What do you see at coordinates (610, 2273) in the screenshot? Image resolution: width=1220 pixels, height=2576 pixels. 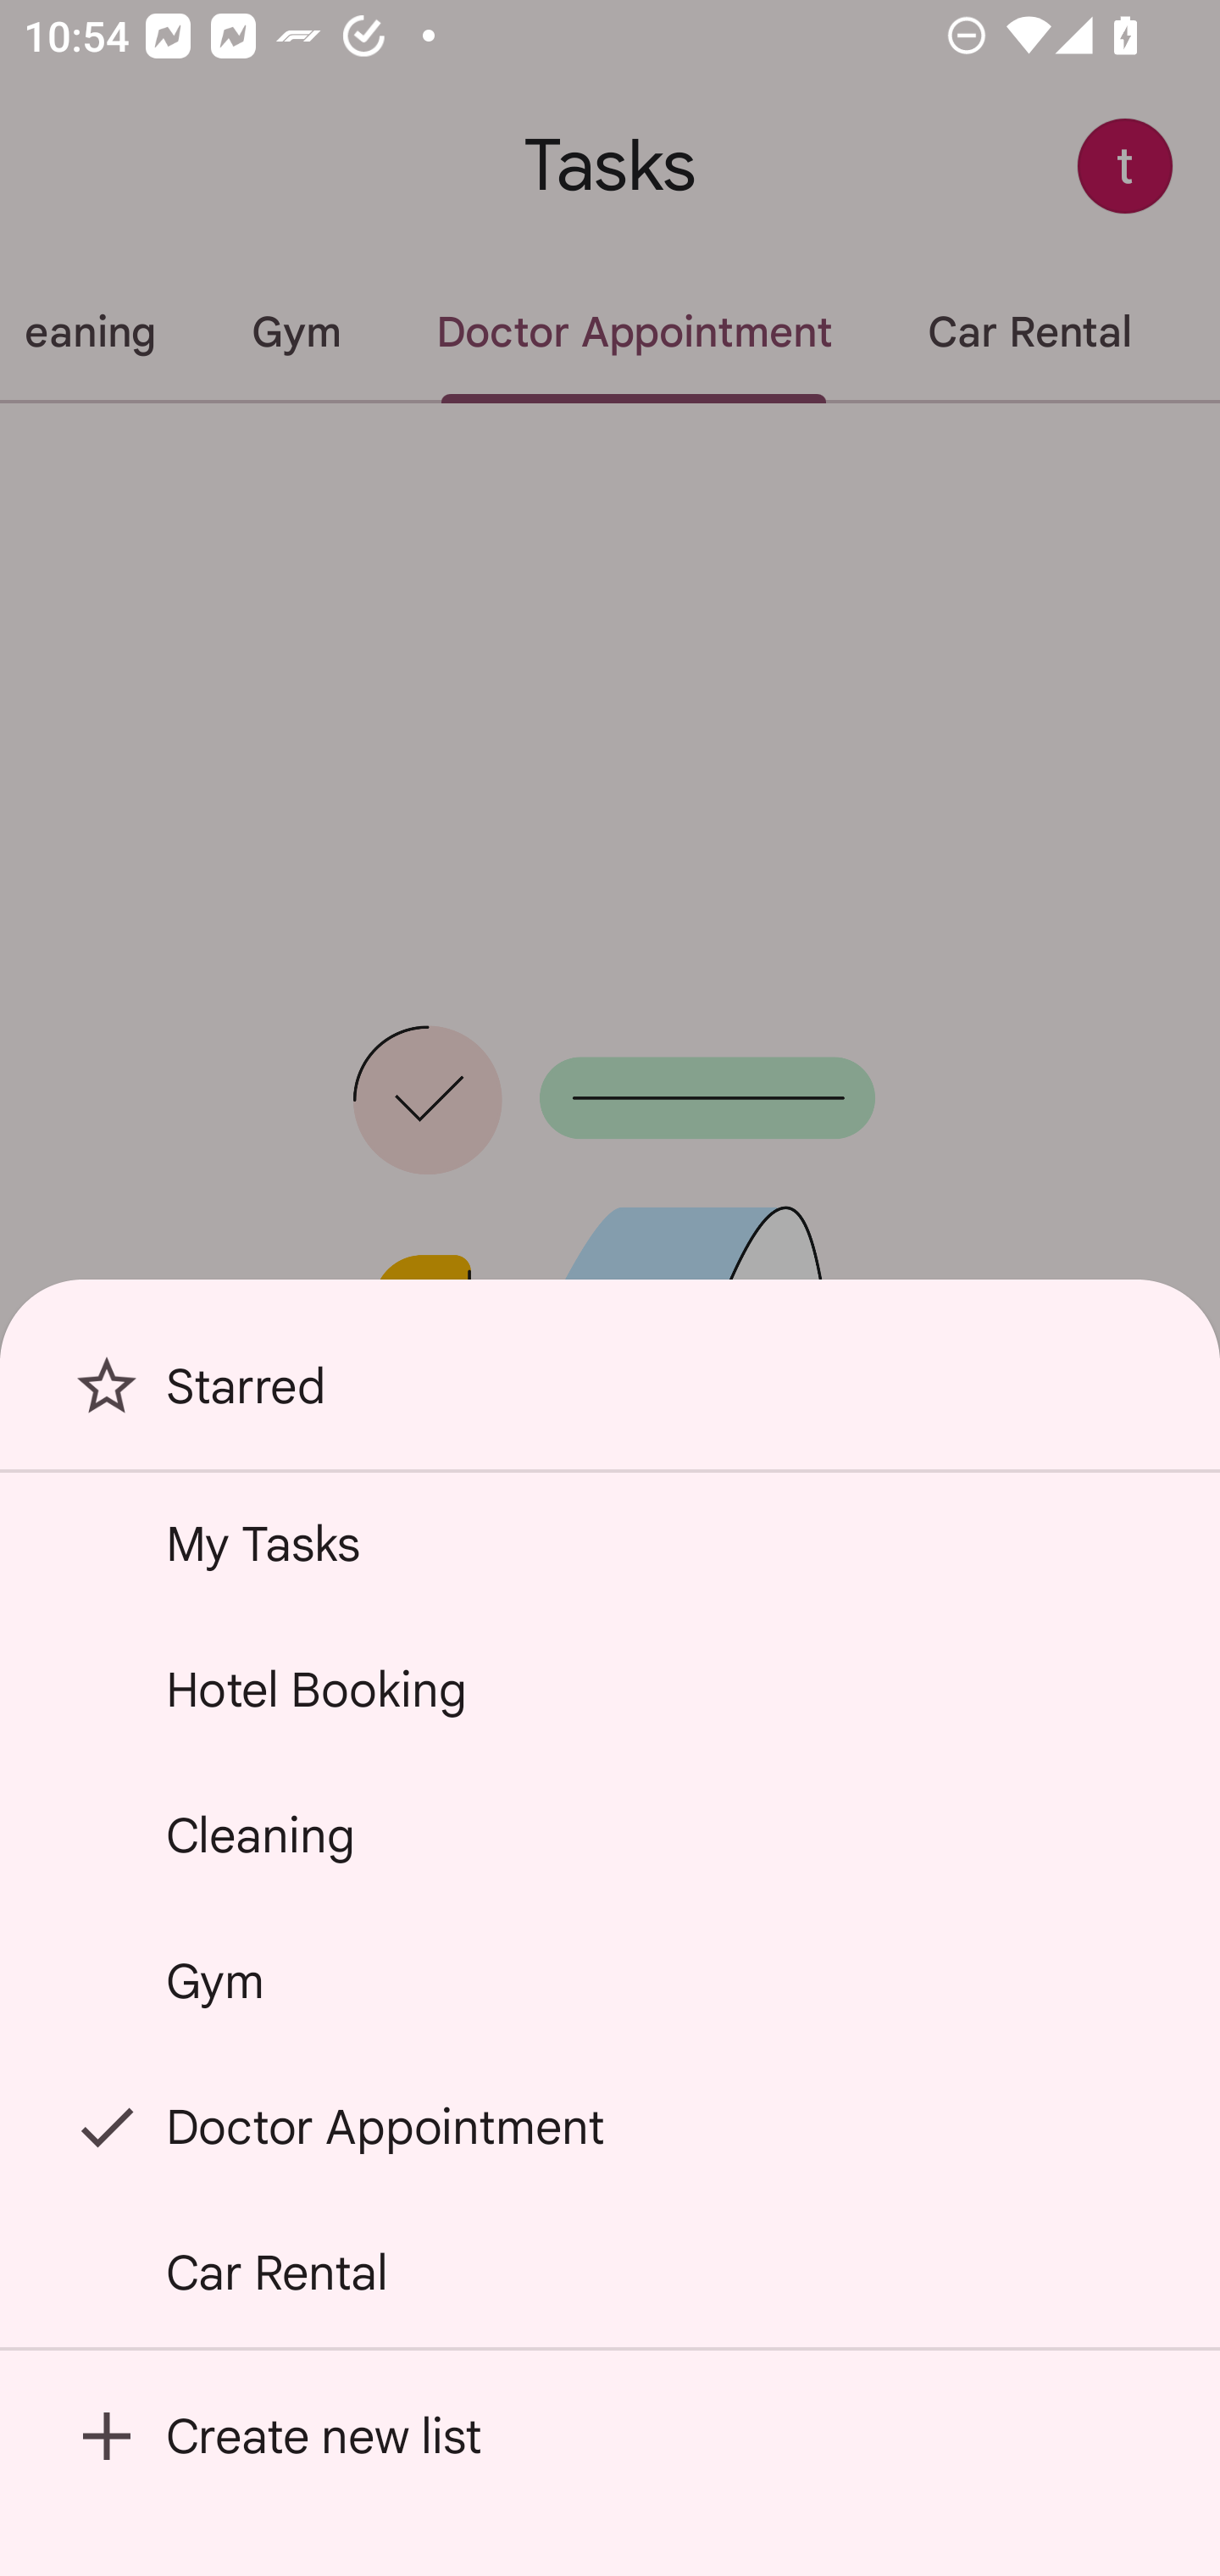 I see `Car Rental` at bounding box center [610, 2273].